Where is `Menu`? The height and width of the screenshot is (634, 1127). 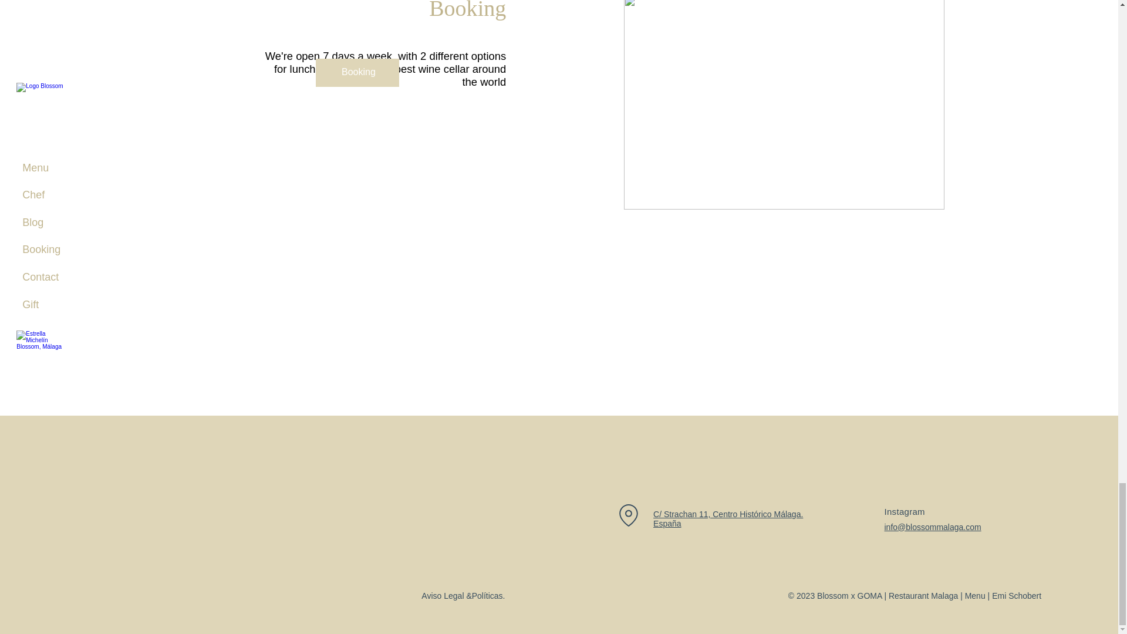
Menu is located at coordinates (974, 595).